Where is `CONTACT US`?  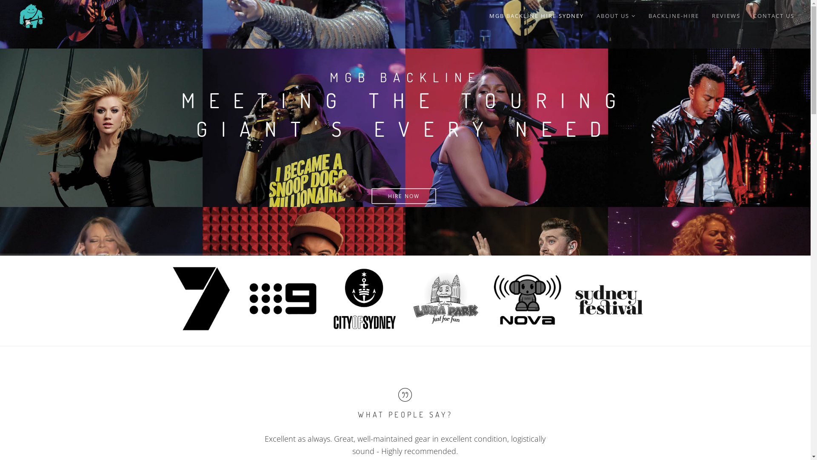 CONTACT US is located at coordinates (774, 16).